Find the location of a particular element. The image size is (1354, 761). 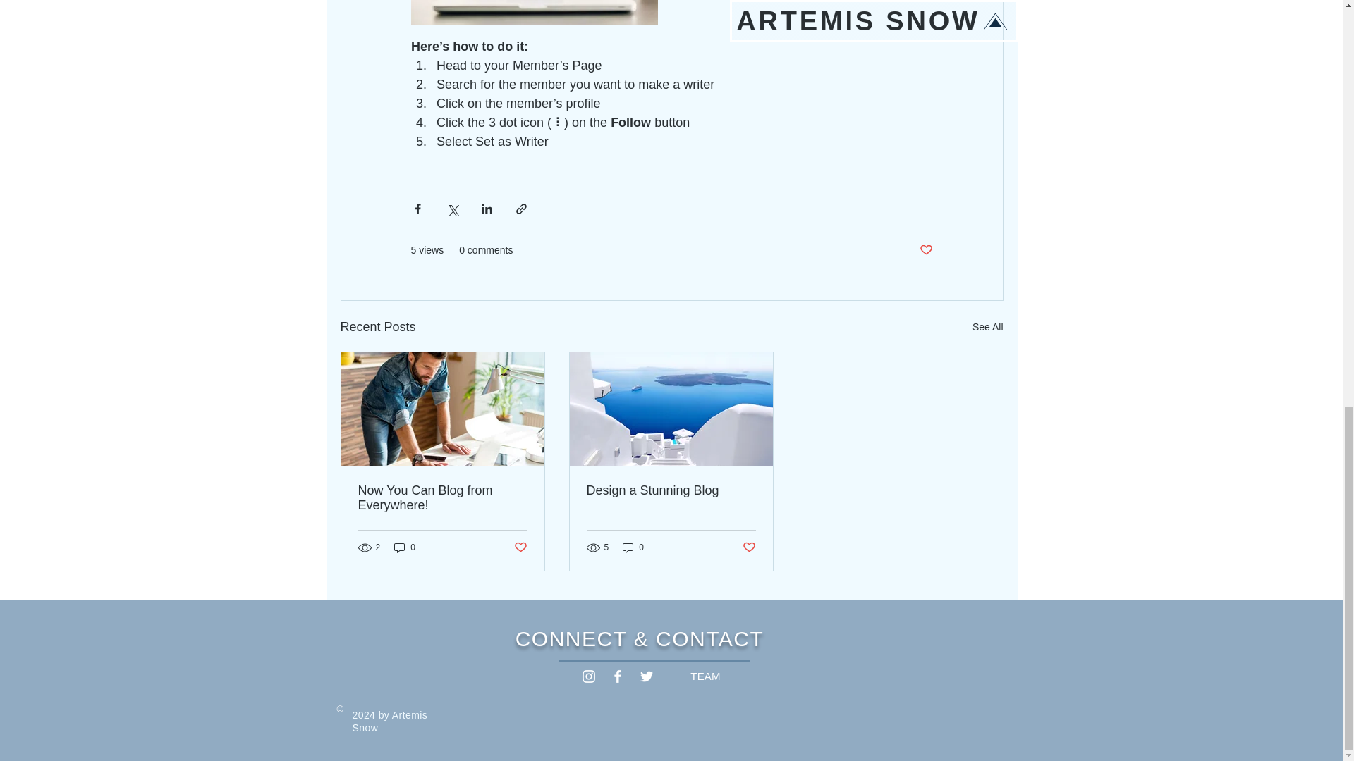

Post not marked as liked is located at coordinates (749, 547).